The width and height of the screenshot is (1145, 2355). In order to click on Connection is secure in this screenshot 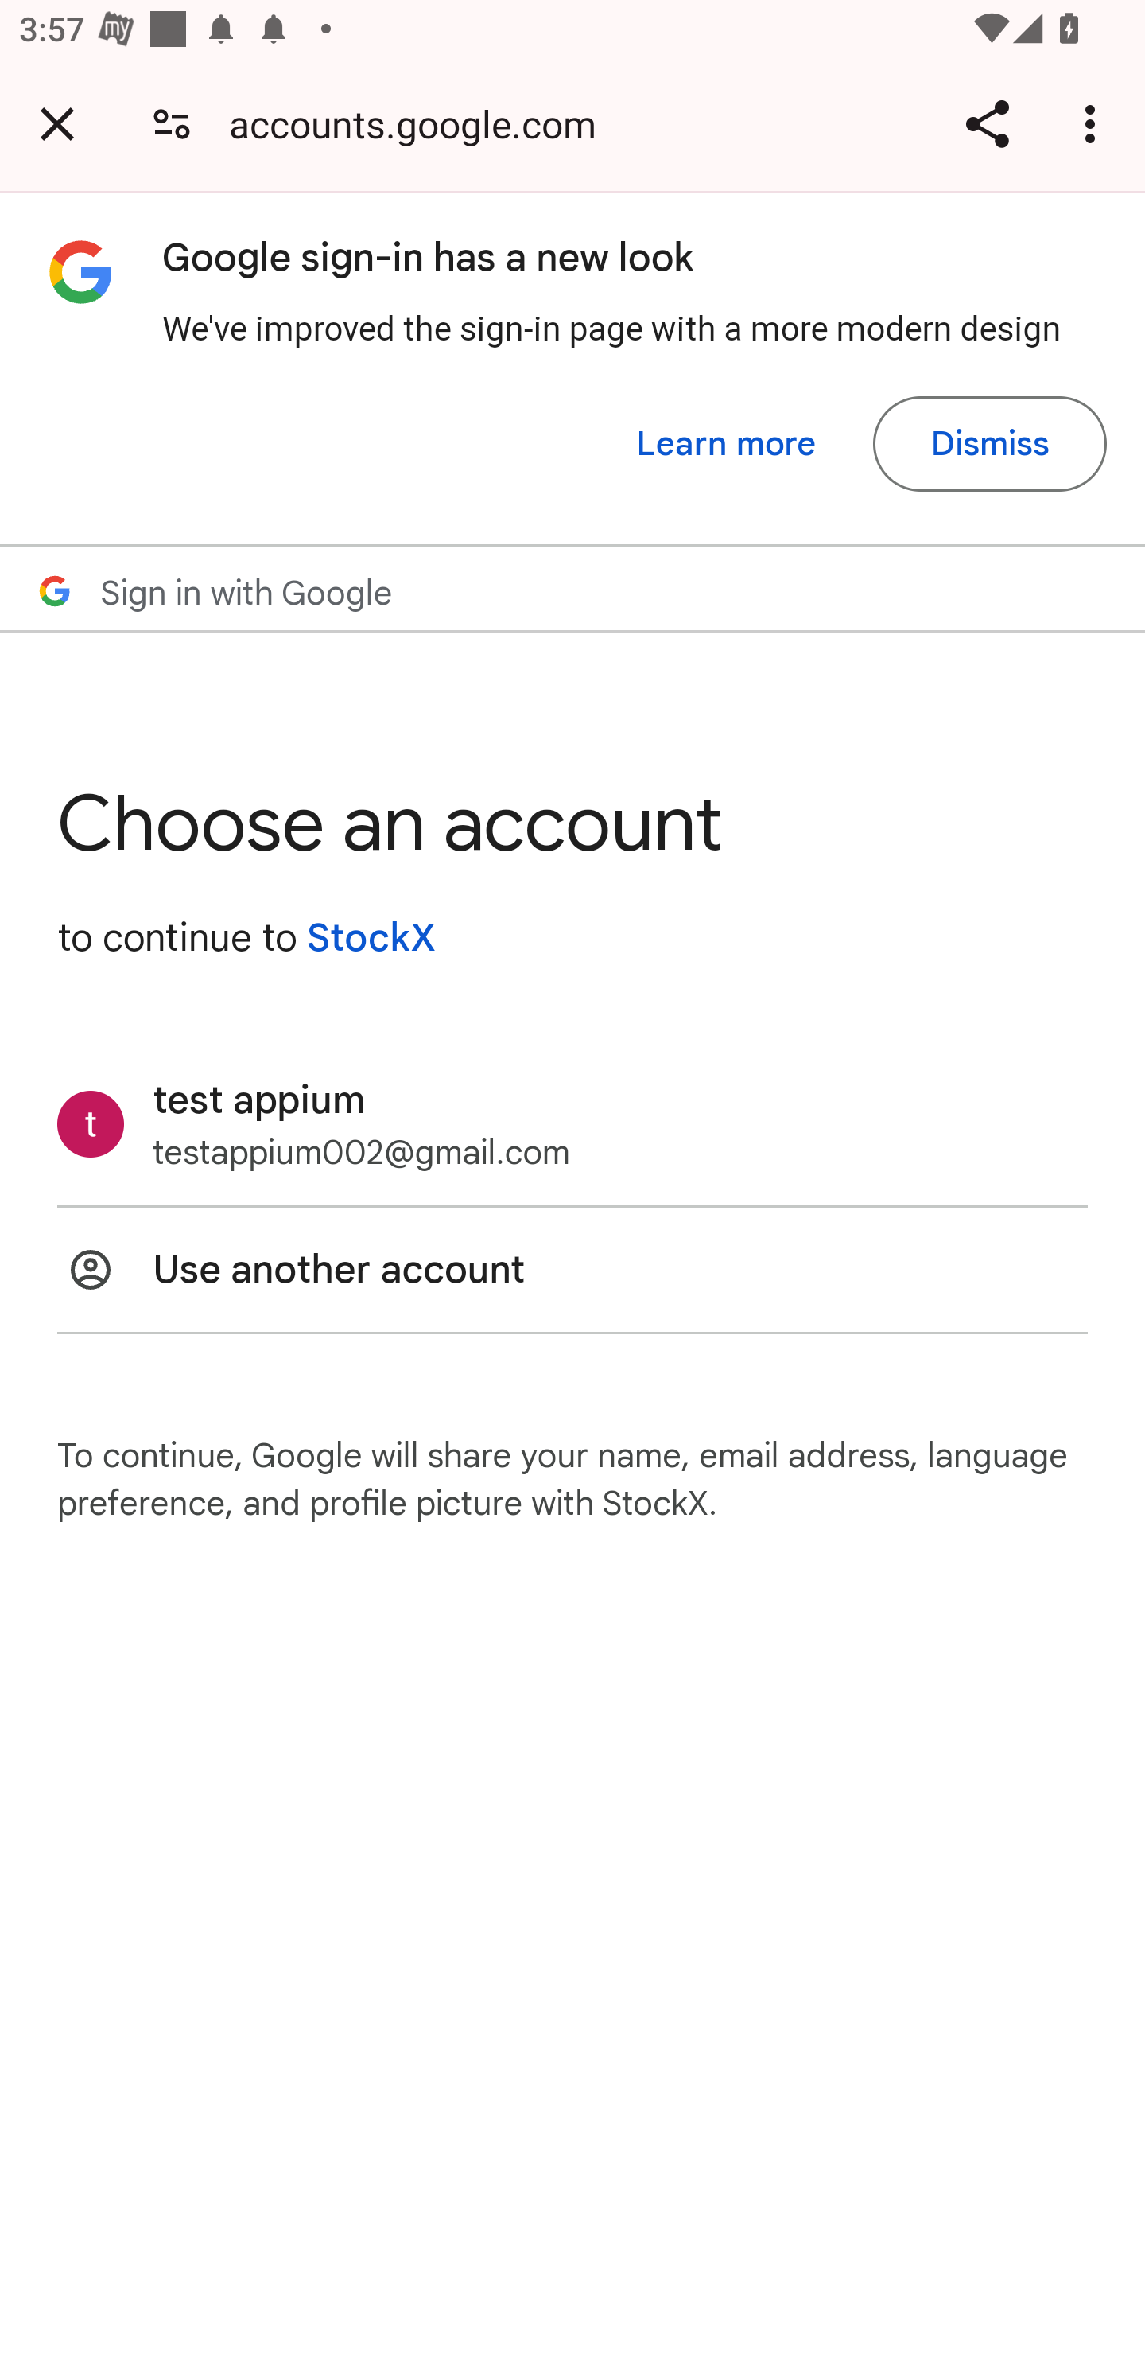, I will do `click(172, 123)`.